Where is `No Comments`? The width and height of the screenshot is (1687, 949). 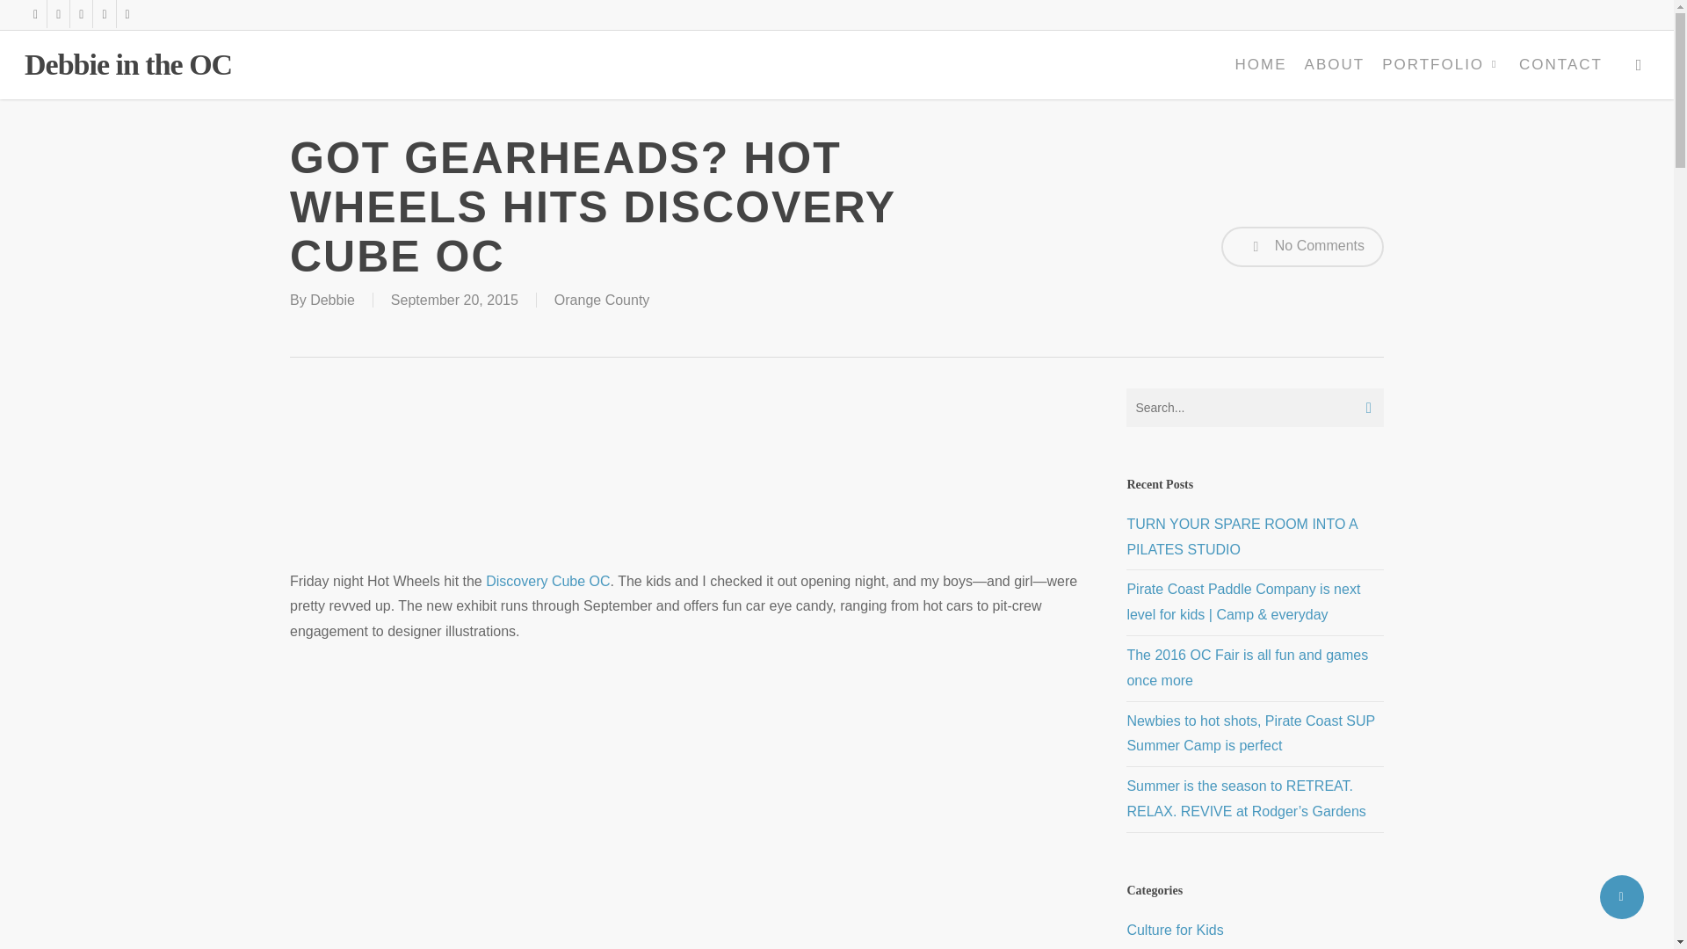 No Comments is located at coordinates (1302, 246).